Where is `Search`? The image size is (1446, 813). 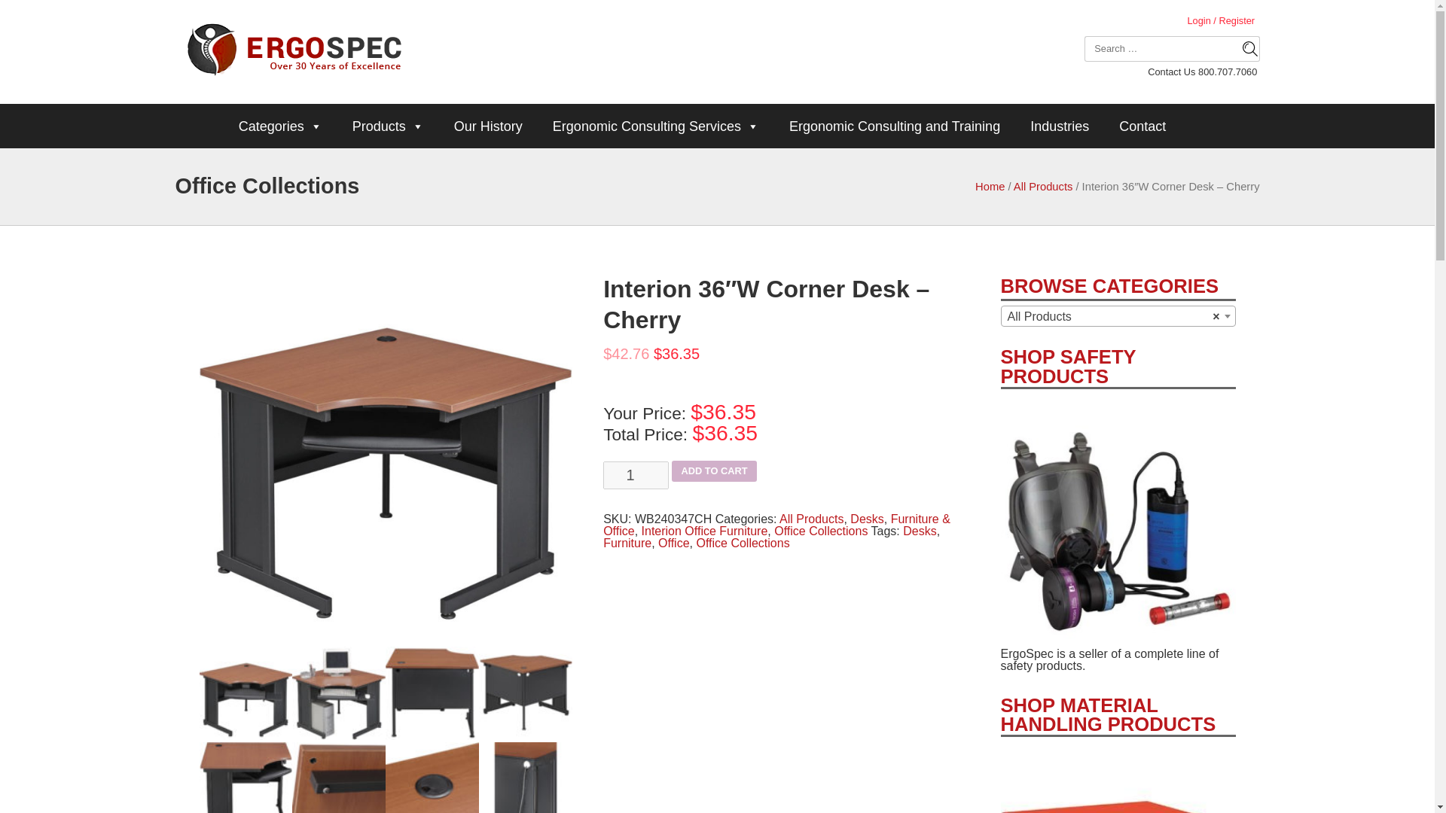 Search is located at coordinates (1244, 48).